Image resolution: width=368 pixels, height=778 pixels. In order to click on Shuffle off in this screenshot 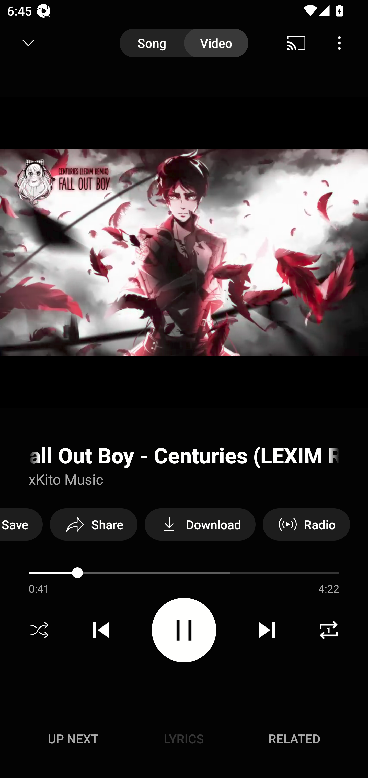, I will do `click(39, 630)`.